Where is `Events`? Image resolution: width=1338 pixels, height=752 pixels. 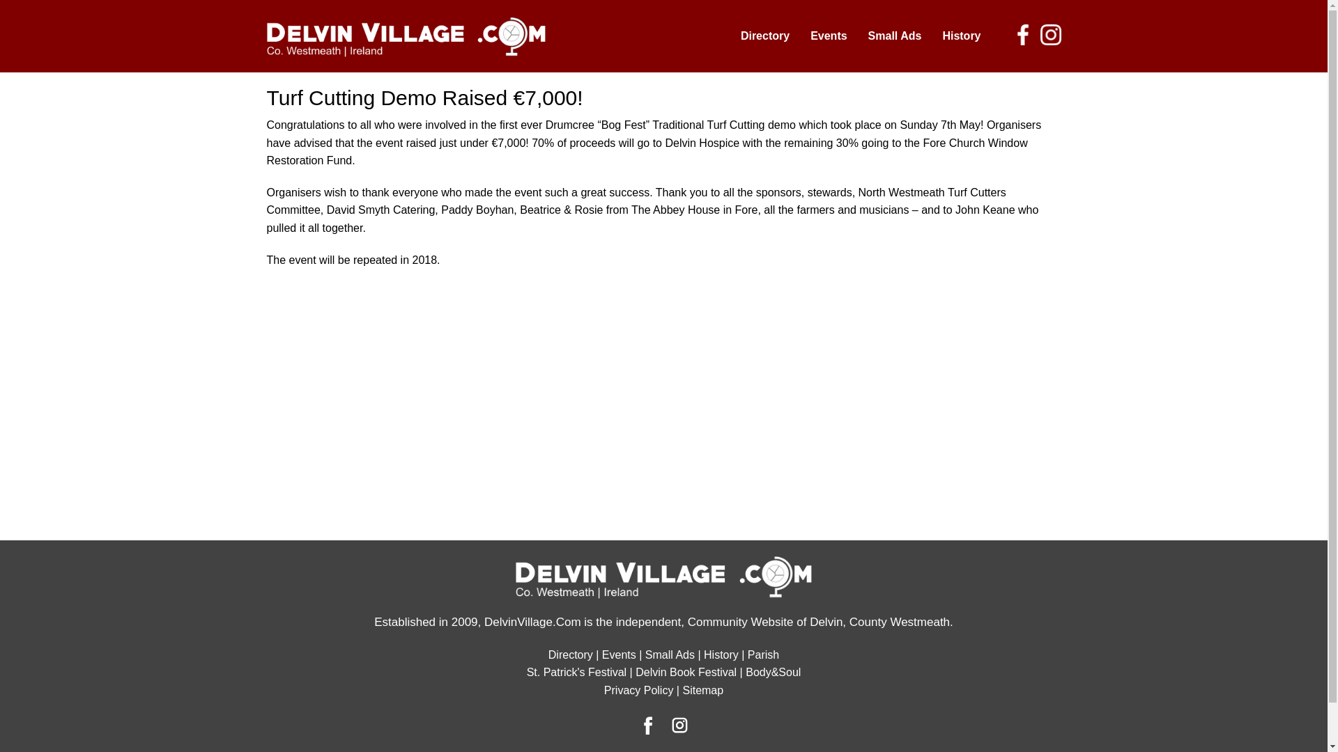 Events is located at coordinates (619, 655).